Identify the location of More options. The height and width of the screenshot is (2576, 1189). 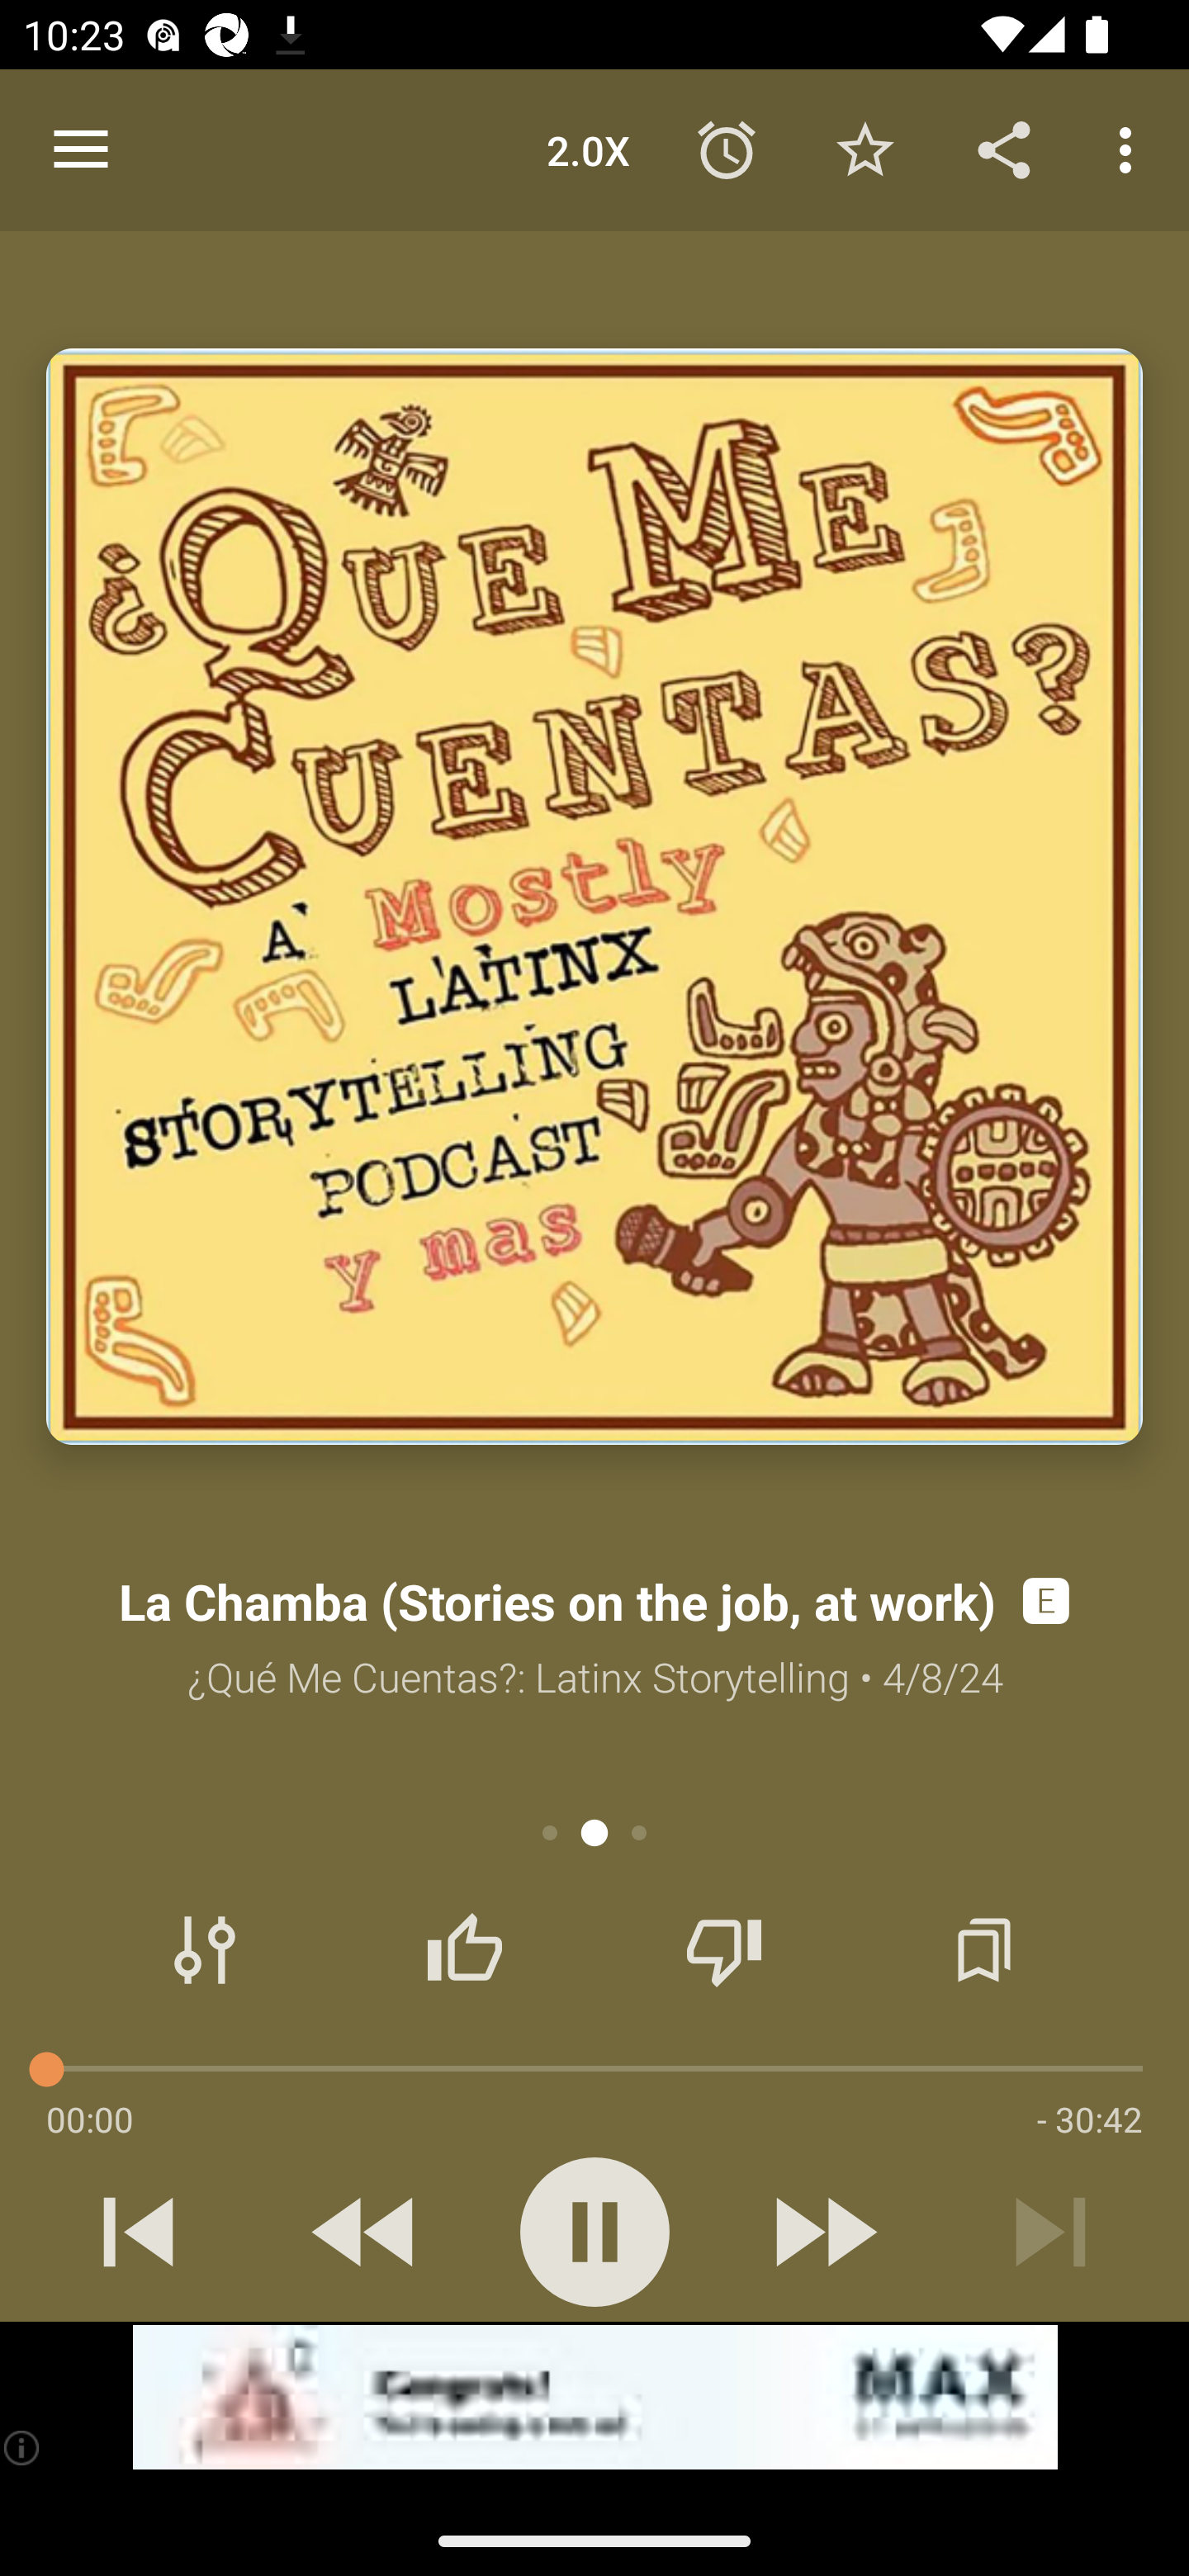
(1131, 149).